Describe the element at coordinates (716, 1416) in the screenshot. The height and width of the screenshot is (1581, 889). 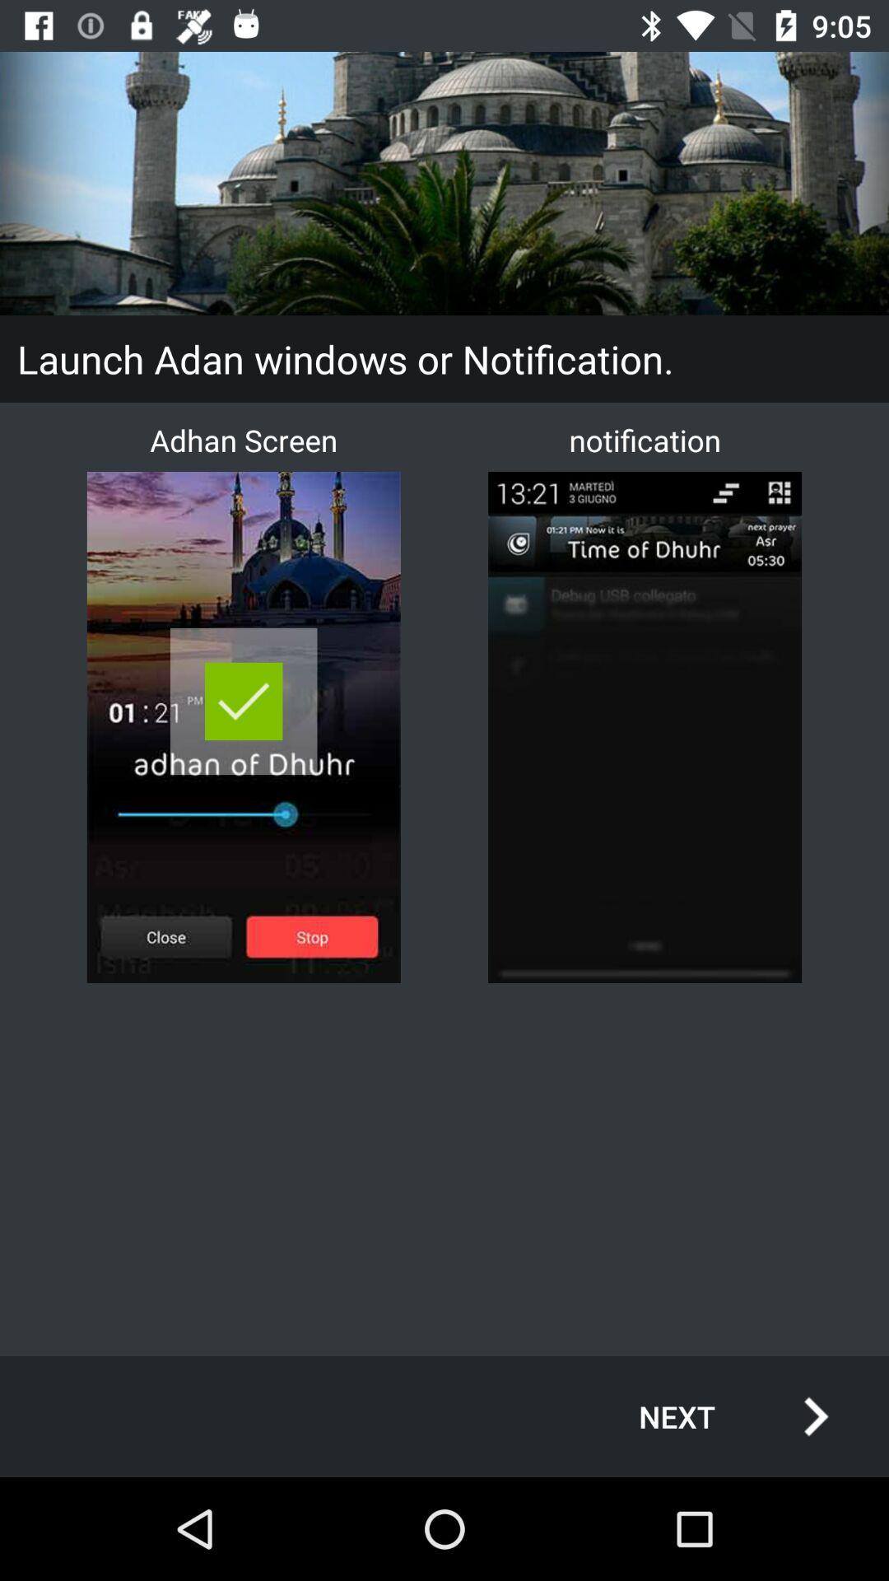
I see `click the next item` at that location.